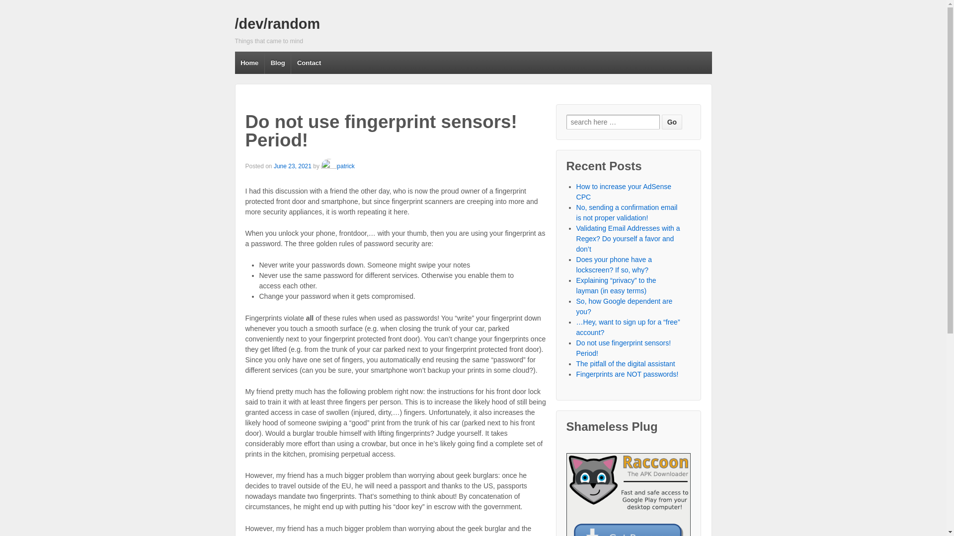 This screenshot has width=954, height=536. Describe the element at coordinates (277, 63) in the screenshot. I see `Blog` at that location.